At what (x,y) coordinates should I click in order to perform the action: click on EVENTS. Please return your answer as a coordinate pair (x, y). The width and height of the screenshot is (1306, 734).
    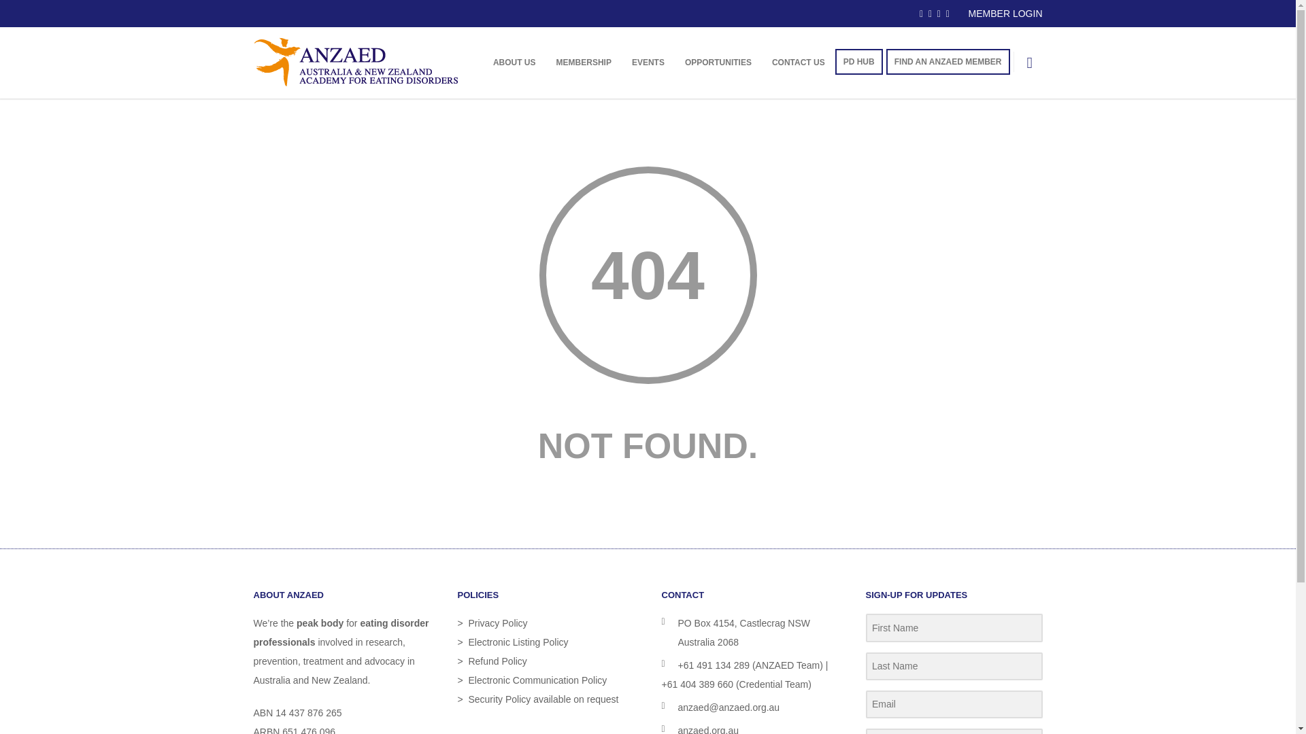
    Looking at the image, I should click on (648, 63).